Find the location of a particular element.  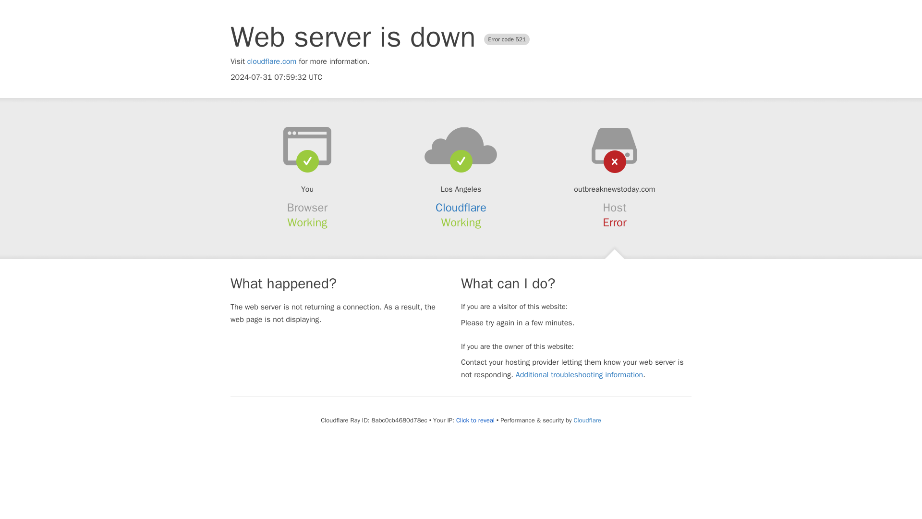

Cloudflare is located at coordinates (587, 420).